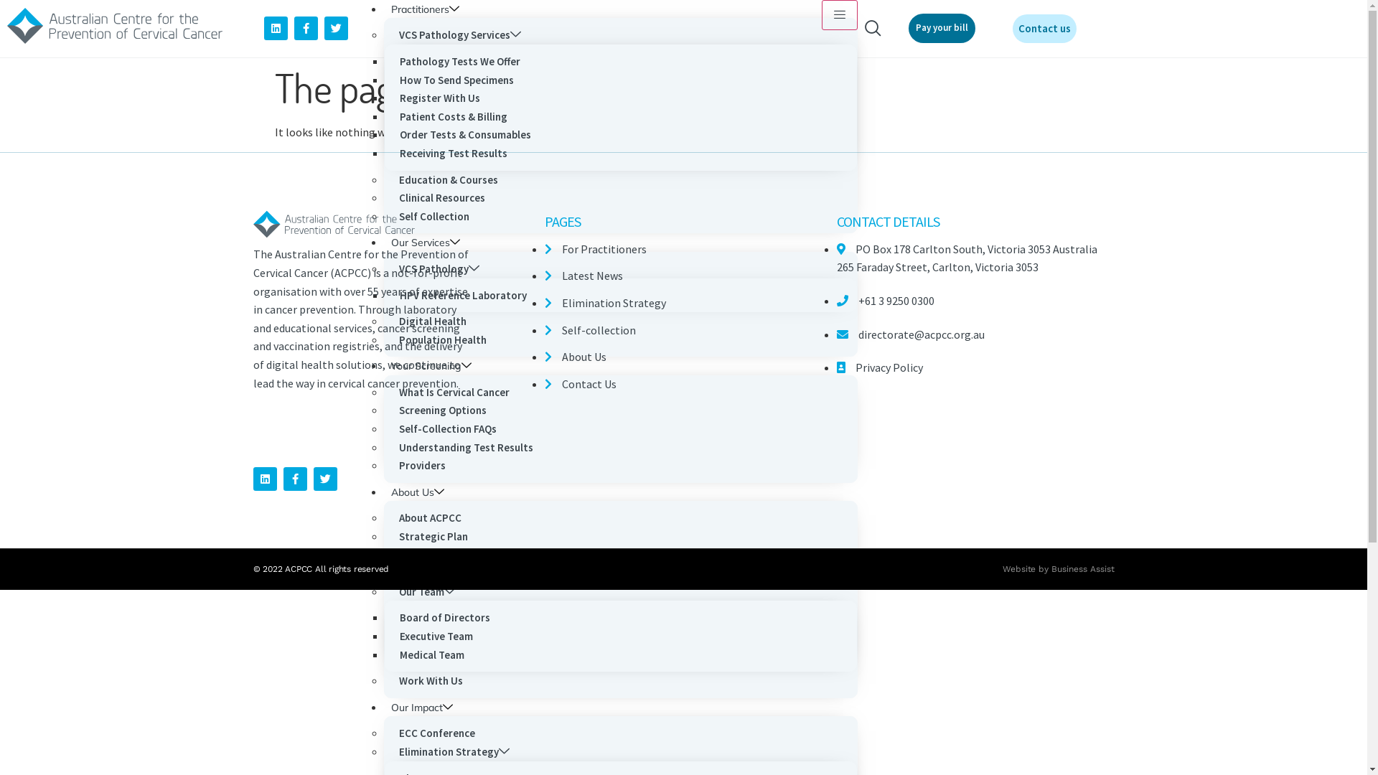 This screenshot has height=775, width=1378. I want to click on Latest News, so click(584, 276).